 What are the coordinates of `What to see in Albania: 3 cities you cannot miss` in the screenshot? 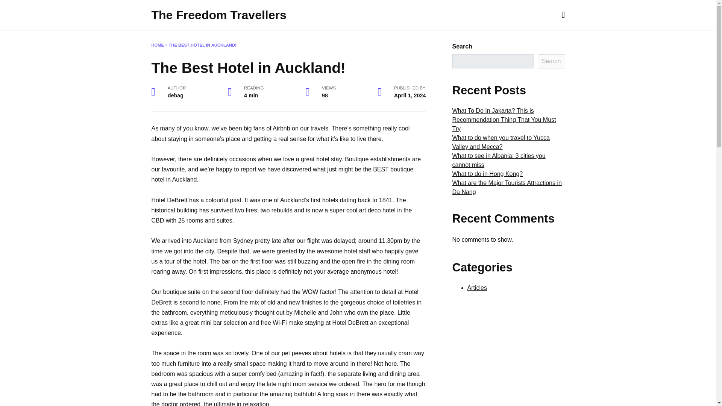 It's located at (498, 160).